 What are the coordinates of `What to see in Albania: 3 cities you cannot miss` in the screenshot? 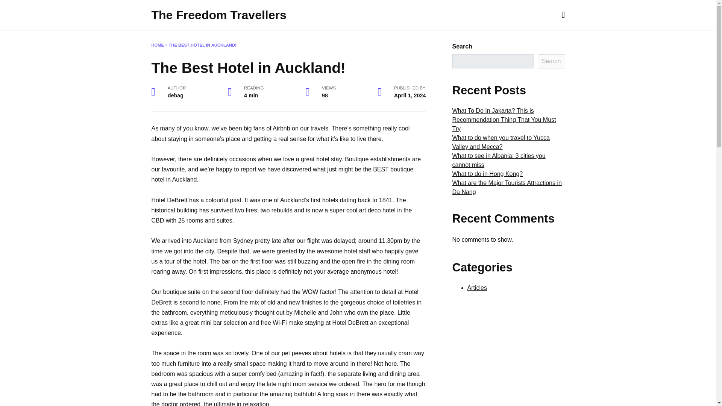 It's located at (498, 160).